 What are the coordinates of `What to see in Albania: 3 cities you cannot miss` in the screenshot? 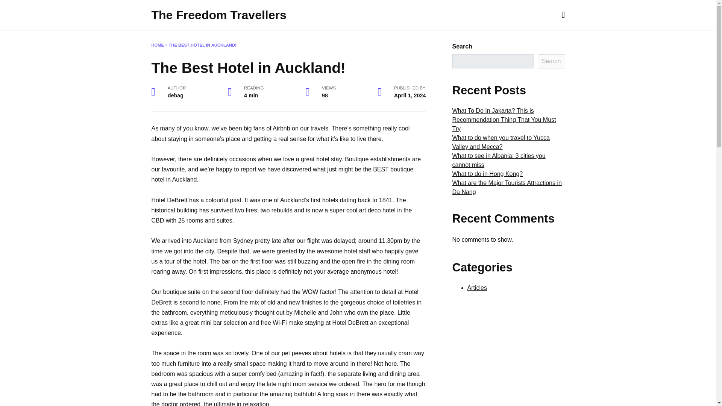 It's located at (498, 160).